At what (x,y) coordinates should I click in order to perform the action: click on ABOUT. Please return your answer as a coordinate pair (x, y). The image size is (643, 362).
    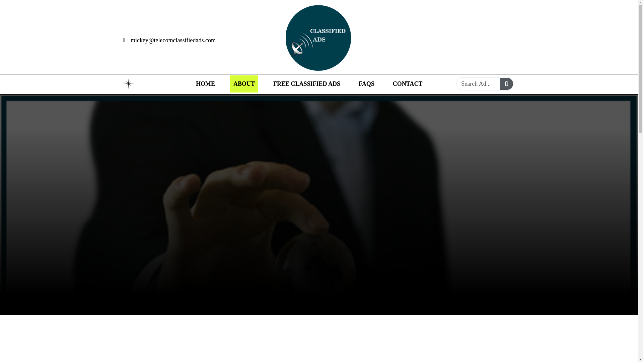
    Looking at the image, I should click on (244, 84).